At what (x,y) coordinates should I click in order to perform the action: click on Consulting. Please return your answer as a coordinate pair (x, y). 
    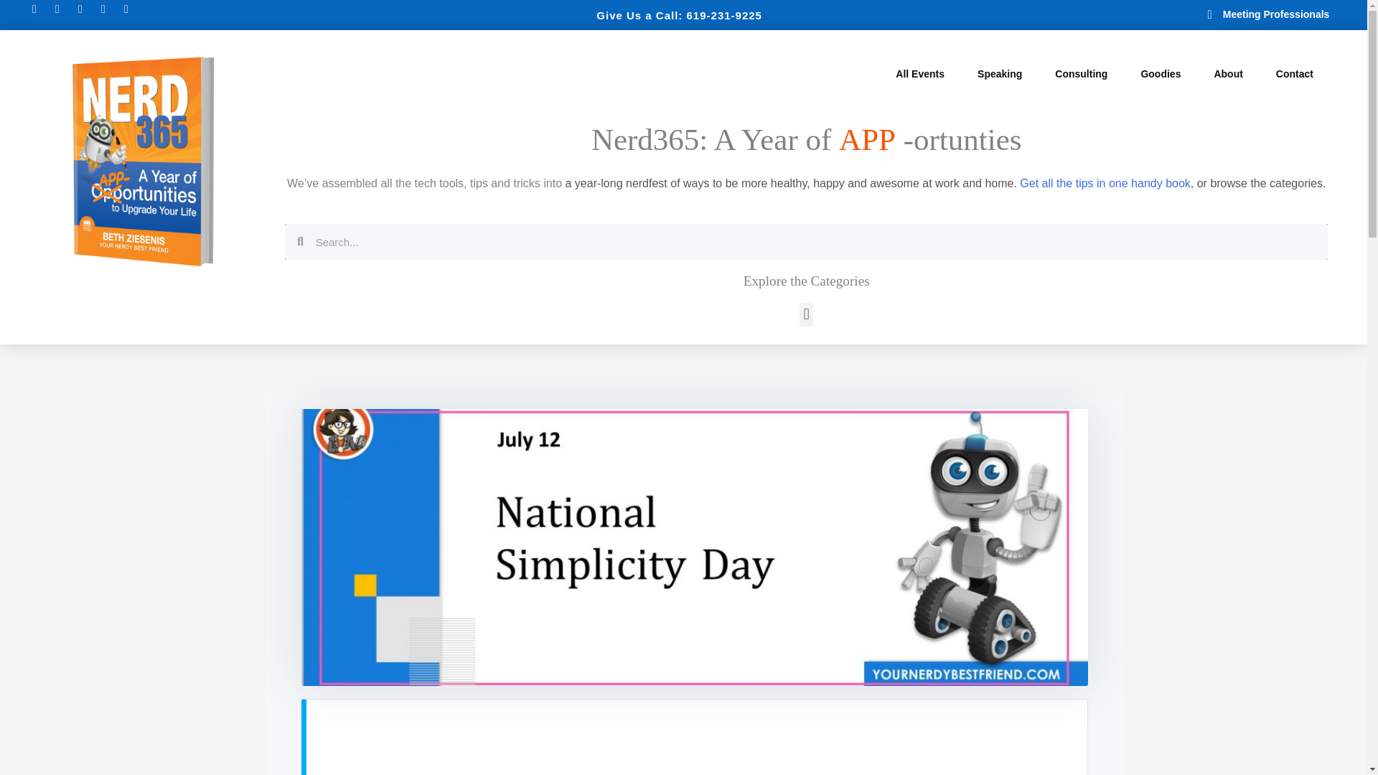
    Looking at the image, I should click on (1081, 74).